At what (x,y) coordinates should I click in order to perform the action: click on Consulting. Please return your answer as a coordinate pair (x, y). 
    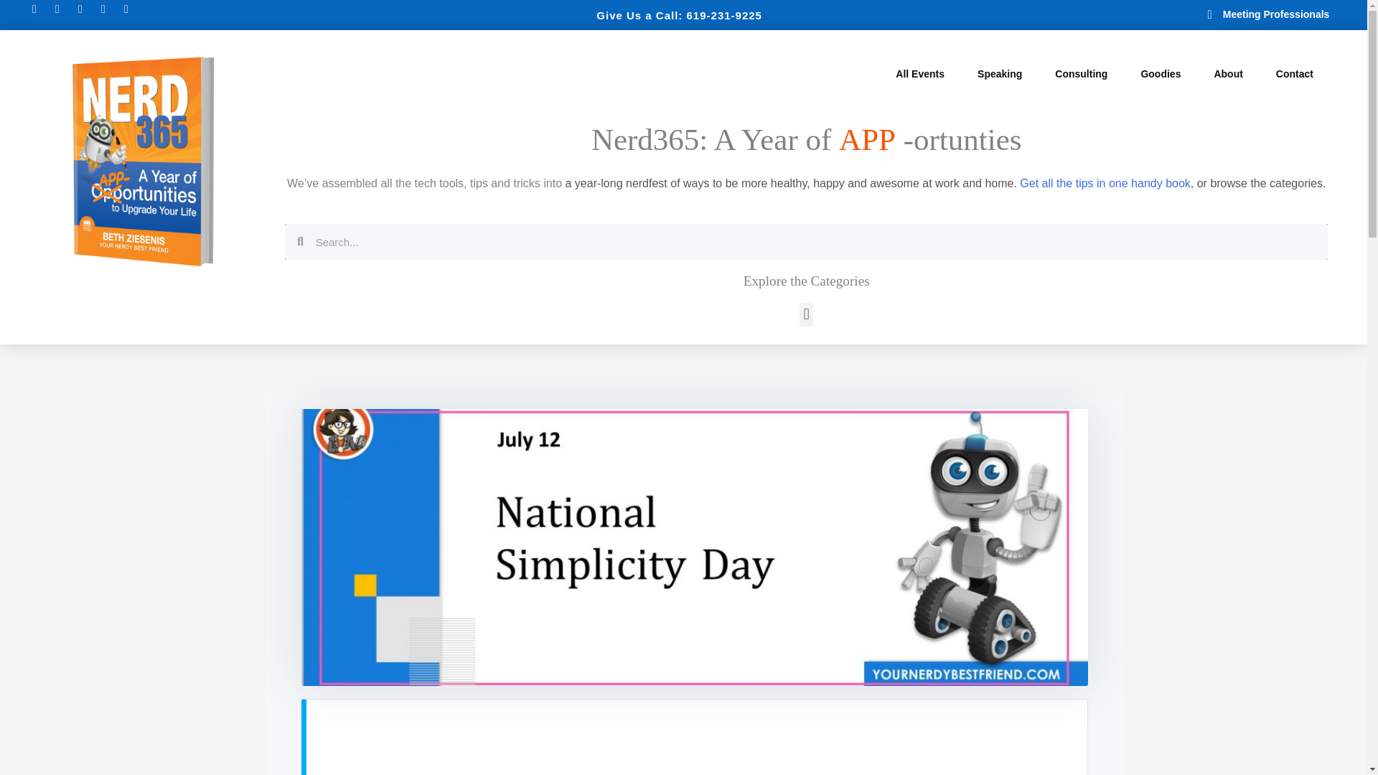
    Looking at the image, I should click on (1081, 74).